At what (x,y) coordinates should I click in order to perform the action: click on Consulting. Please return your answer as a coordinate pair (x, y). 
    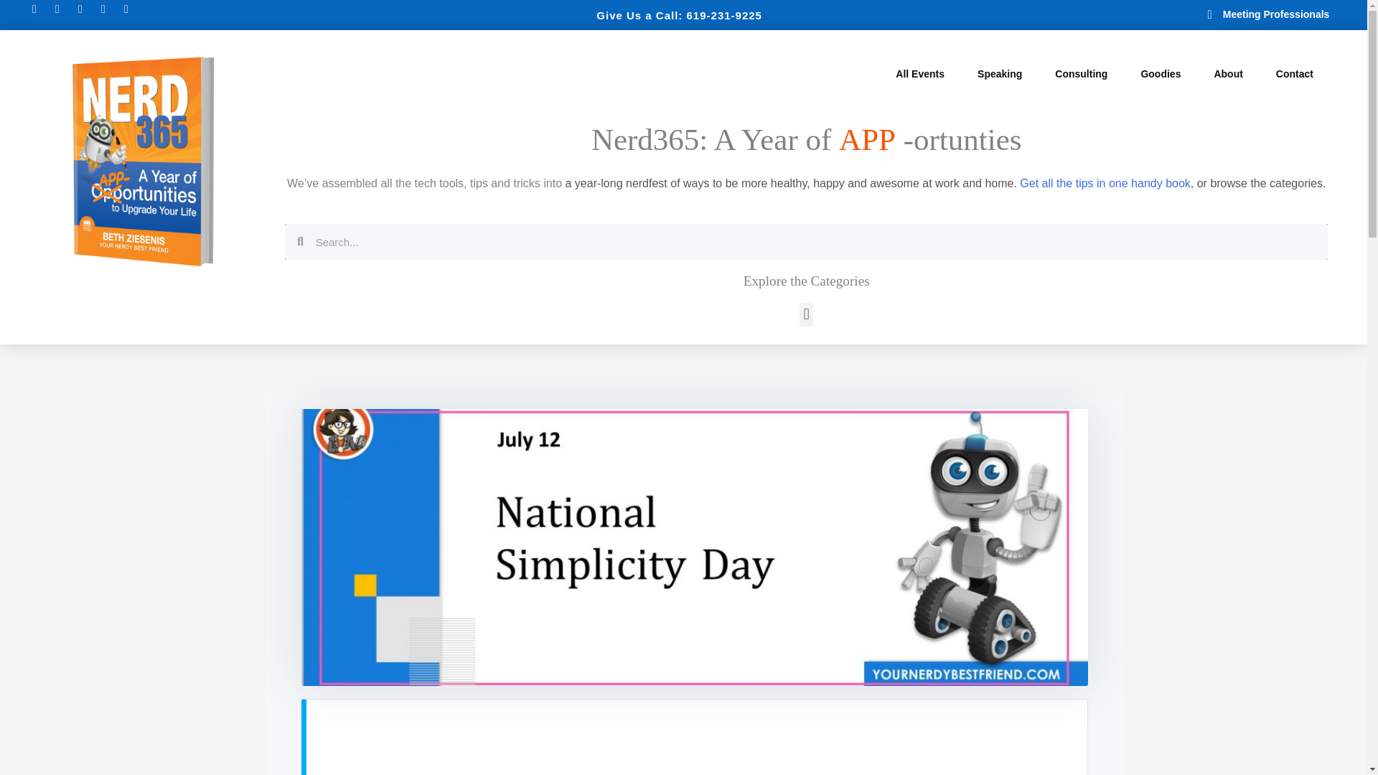
    Looking at the image, I should click on (1081, 74).